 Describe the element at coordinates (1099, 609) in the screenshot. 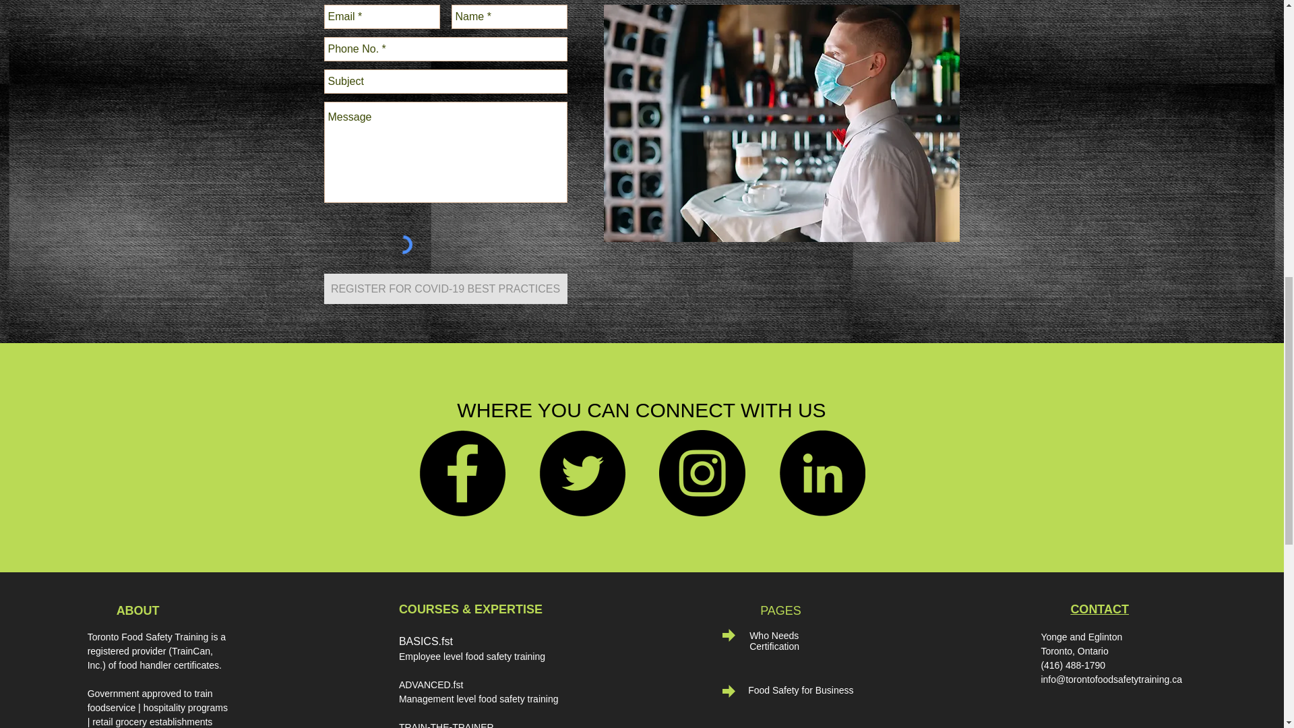

I see `CONTACT` at that location.